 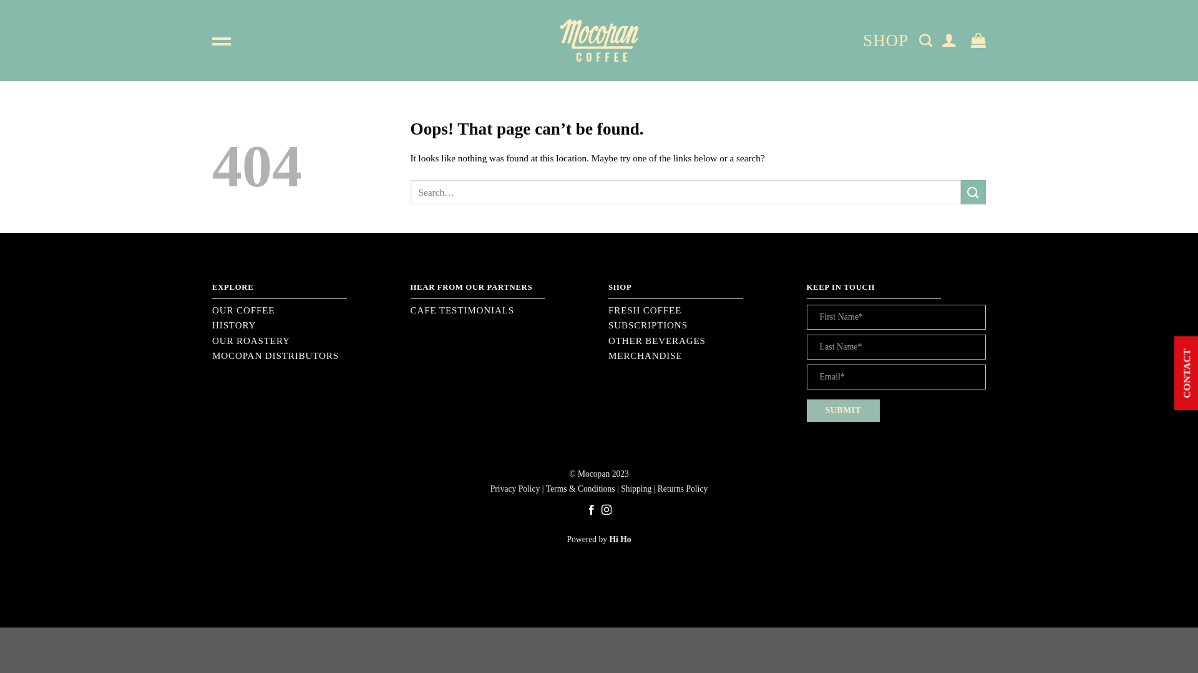 I want to click on Returns Policy, so click(x=683, y=489).